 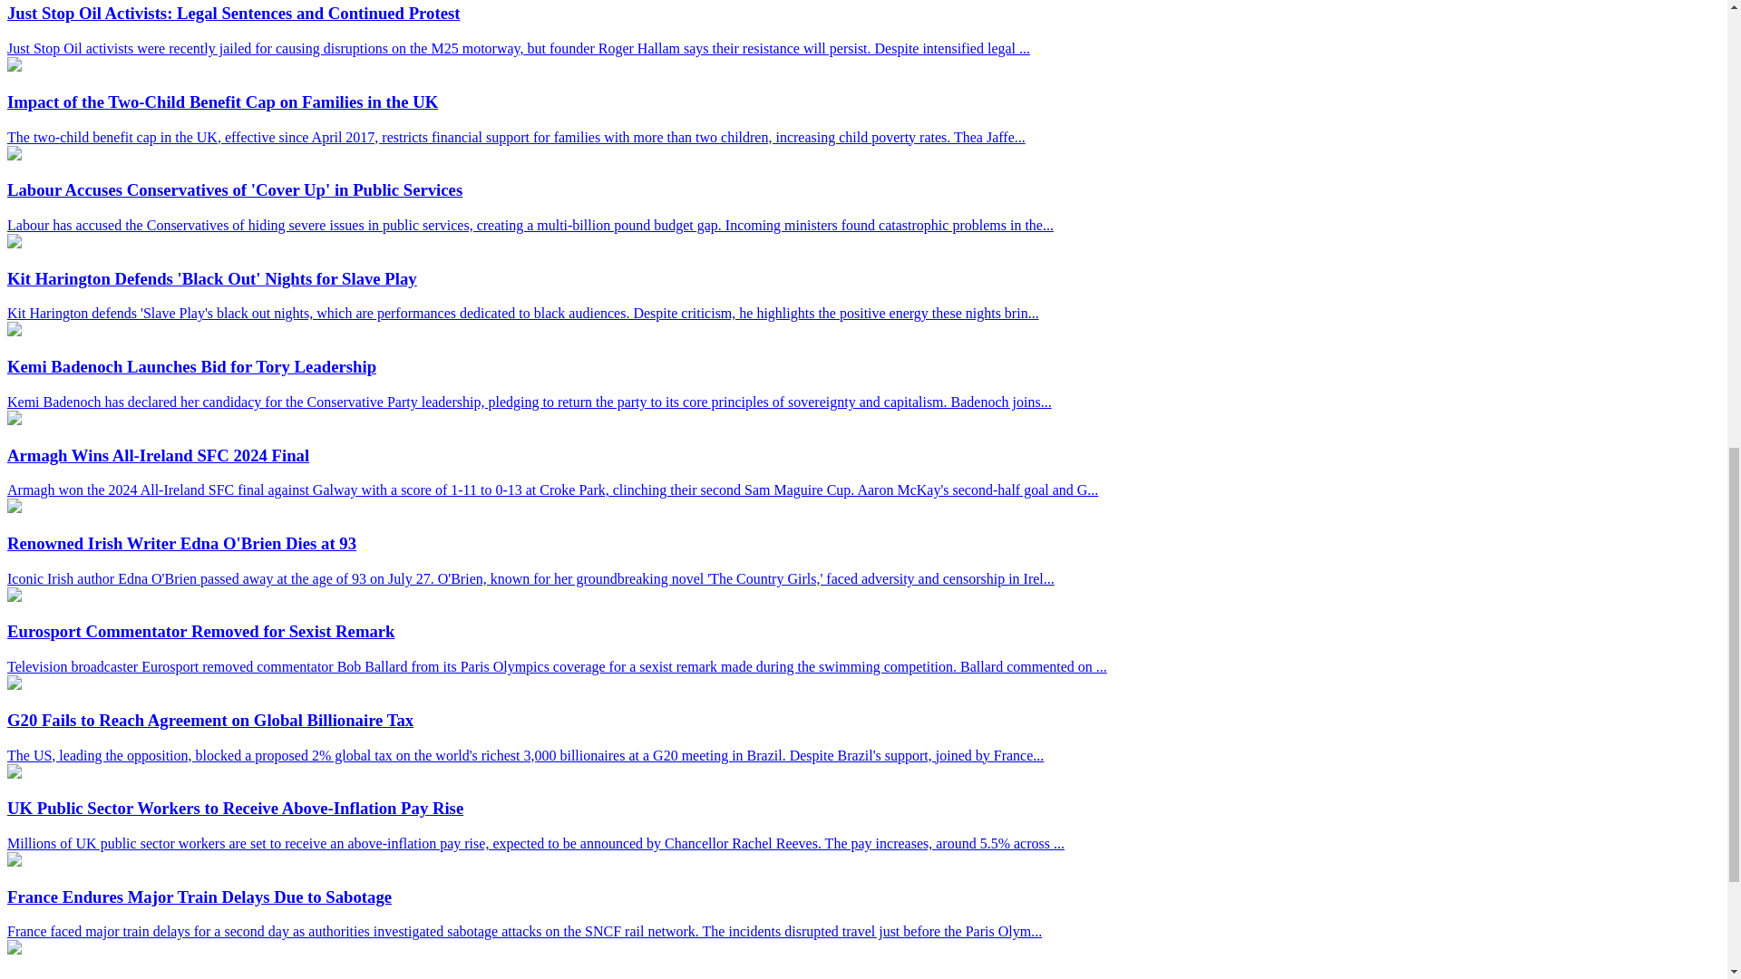 What do you see at coordinates (14, 684) in the screenshot?
I see `G20 Fails to Reach Agreement on Global Billionaire Tax` at bounding box center [14, 684].